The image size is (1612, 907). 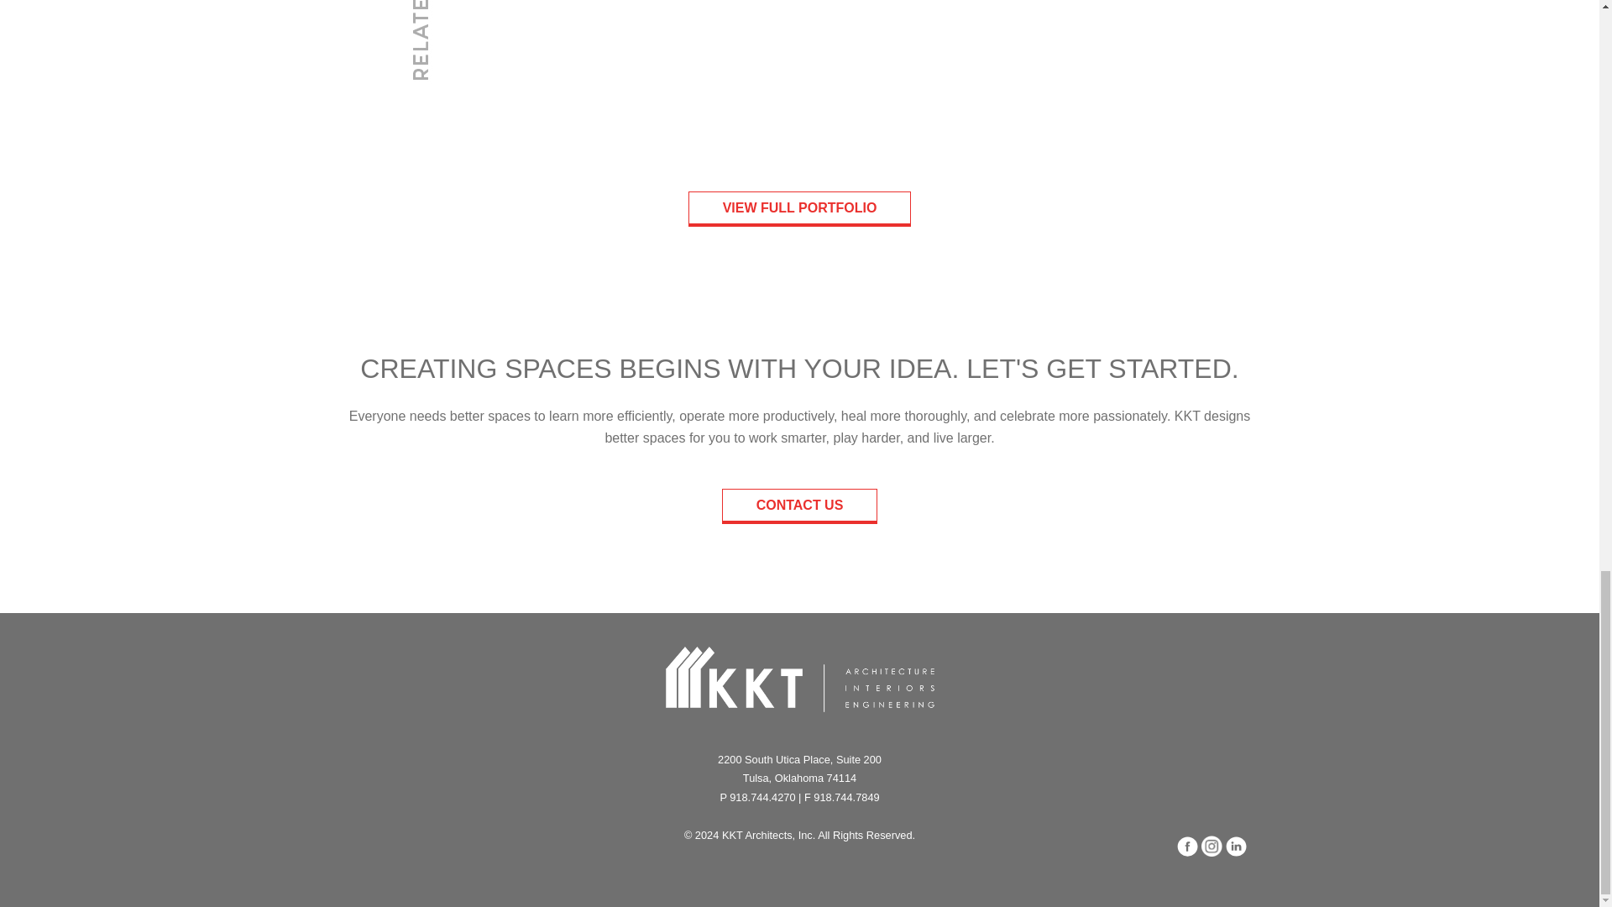 I want to click on 918.744.4270, so click(x=762, y=796).